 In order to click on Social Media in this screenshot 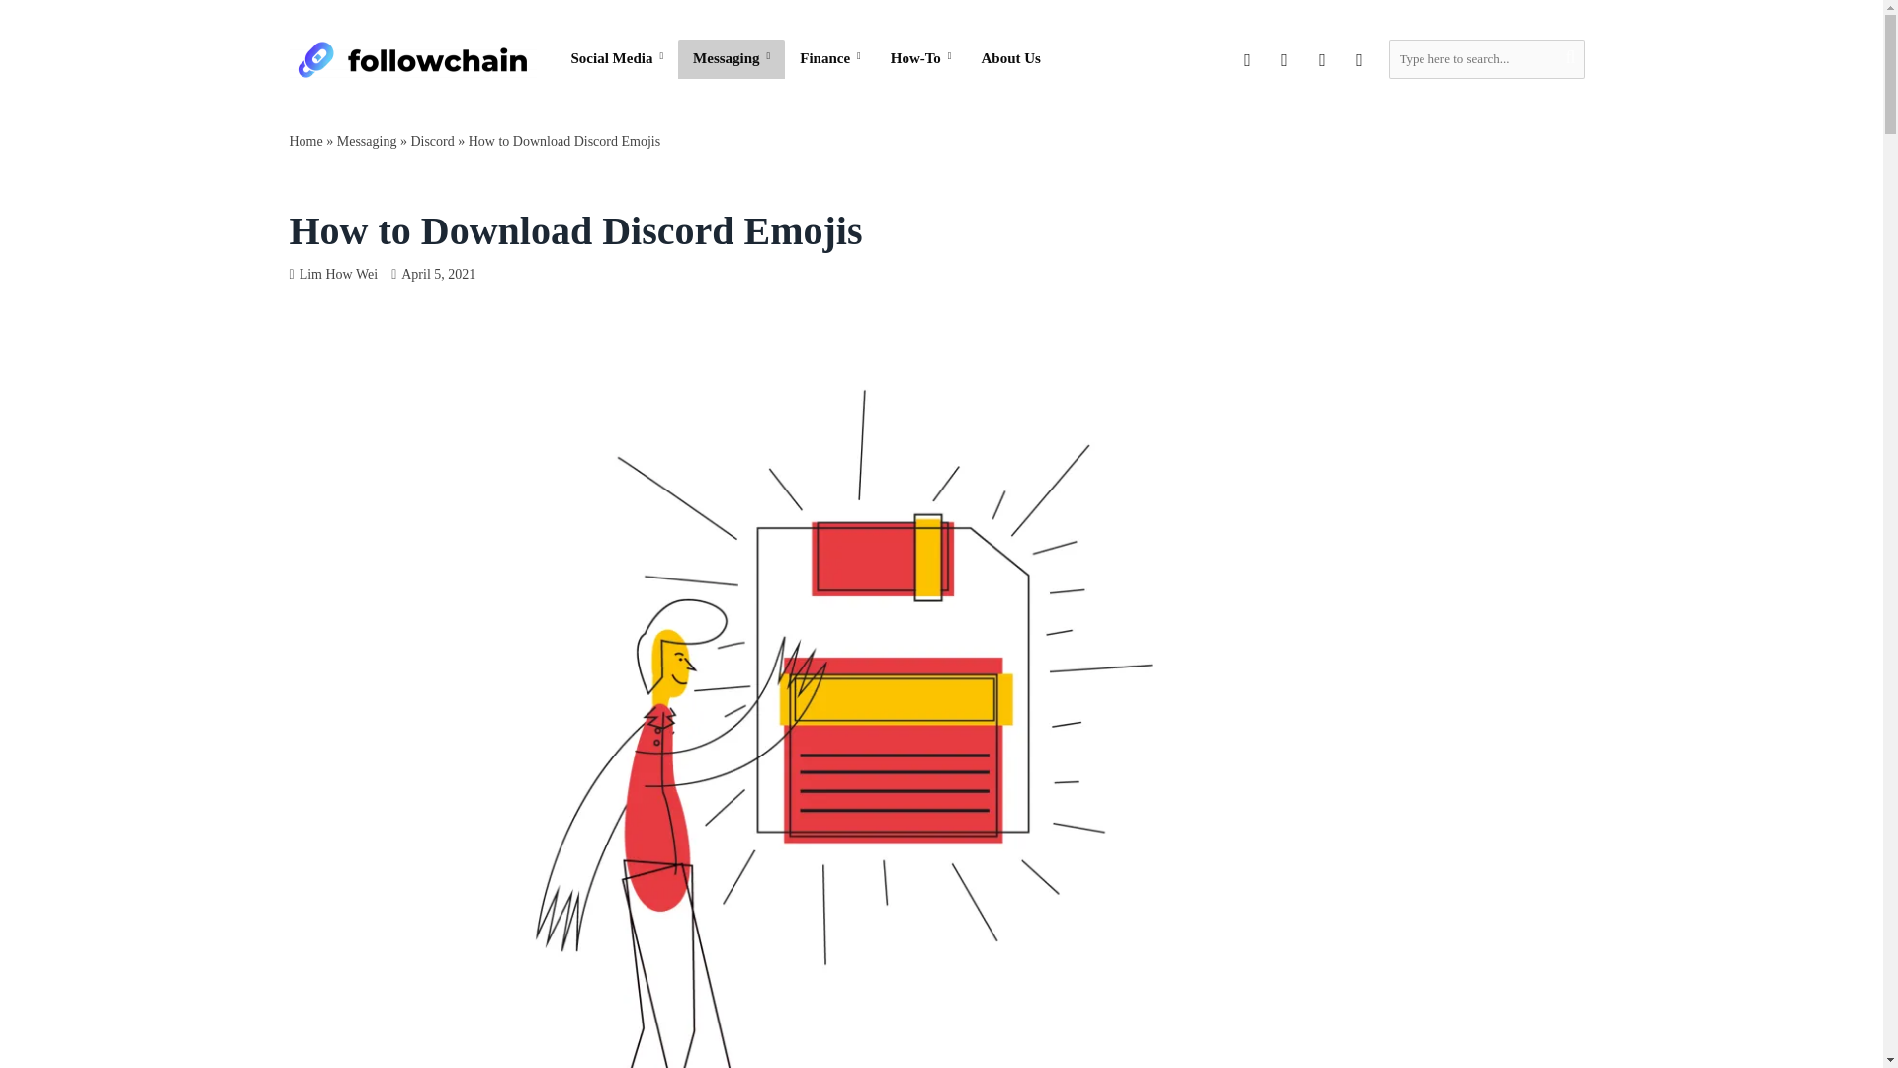, I will do `click(617, 58)`.